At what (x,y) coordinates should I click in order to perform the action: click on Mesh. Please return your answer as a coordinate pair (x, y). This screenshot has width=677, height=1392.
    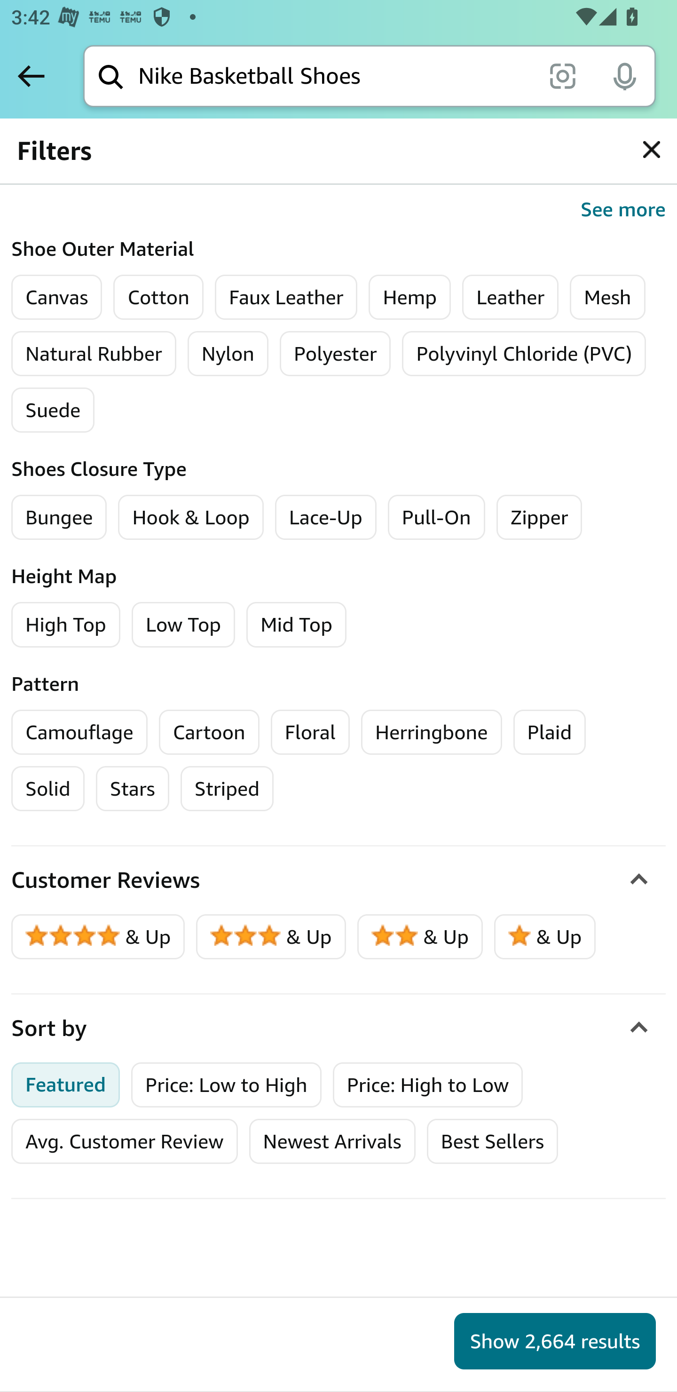
    Looking at the image, I should click on (607, 297).